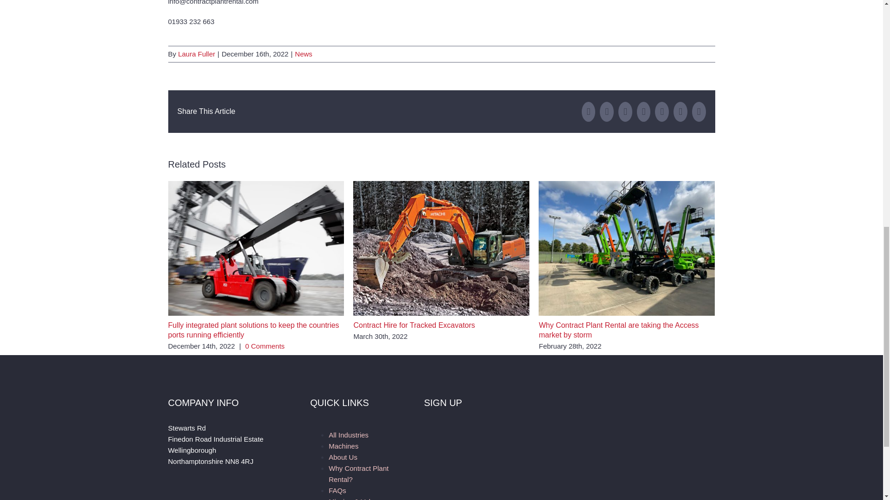 This screenshot has height=500, width=890. Describe the element at coordinates (413, 325) in the screenshot. I see `Contract Hire for Tracked Excavators` at that location.